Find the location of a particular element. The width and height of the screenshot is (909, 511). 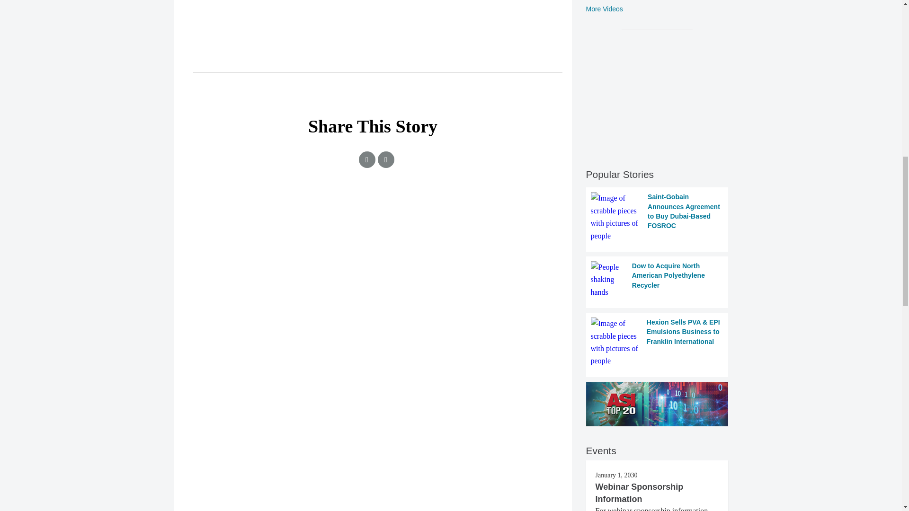

Dow to Acquire North American Polyethylene Recycler is located at coordinates (657, 279).